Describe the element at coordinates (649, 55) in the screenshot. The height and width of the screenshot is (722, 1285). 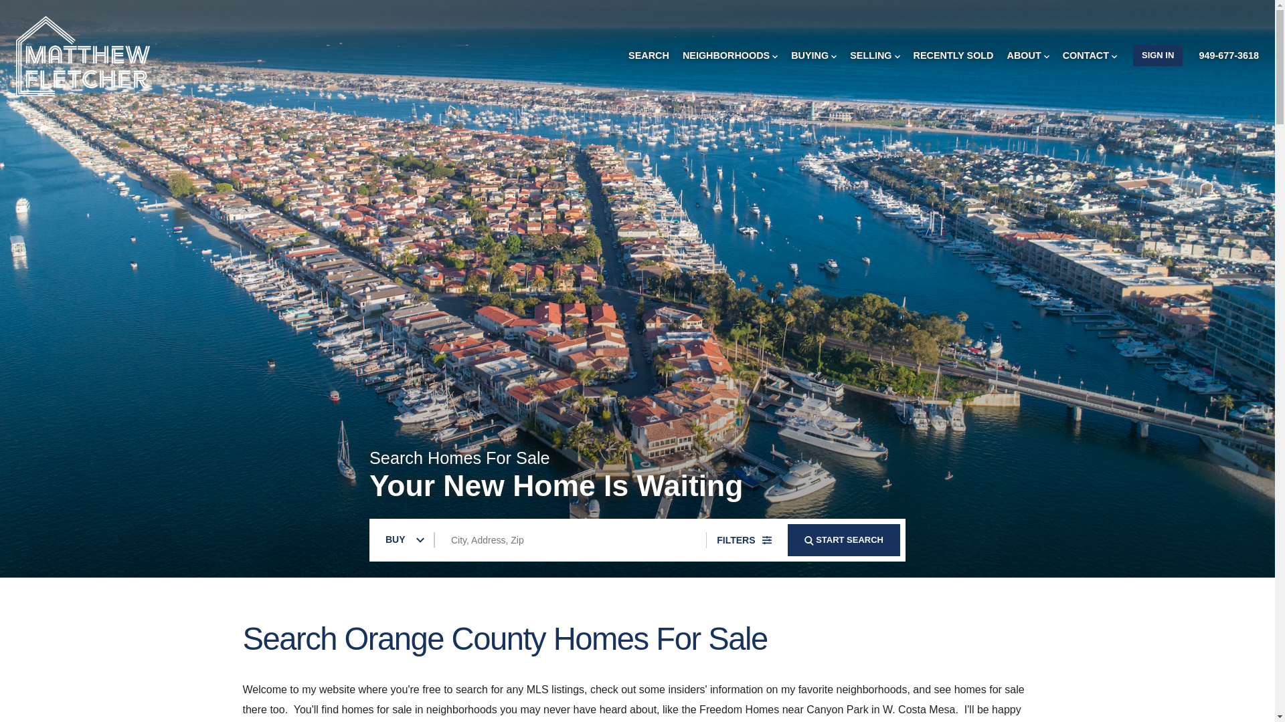
I see `SEARCH` at that location.